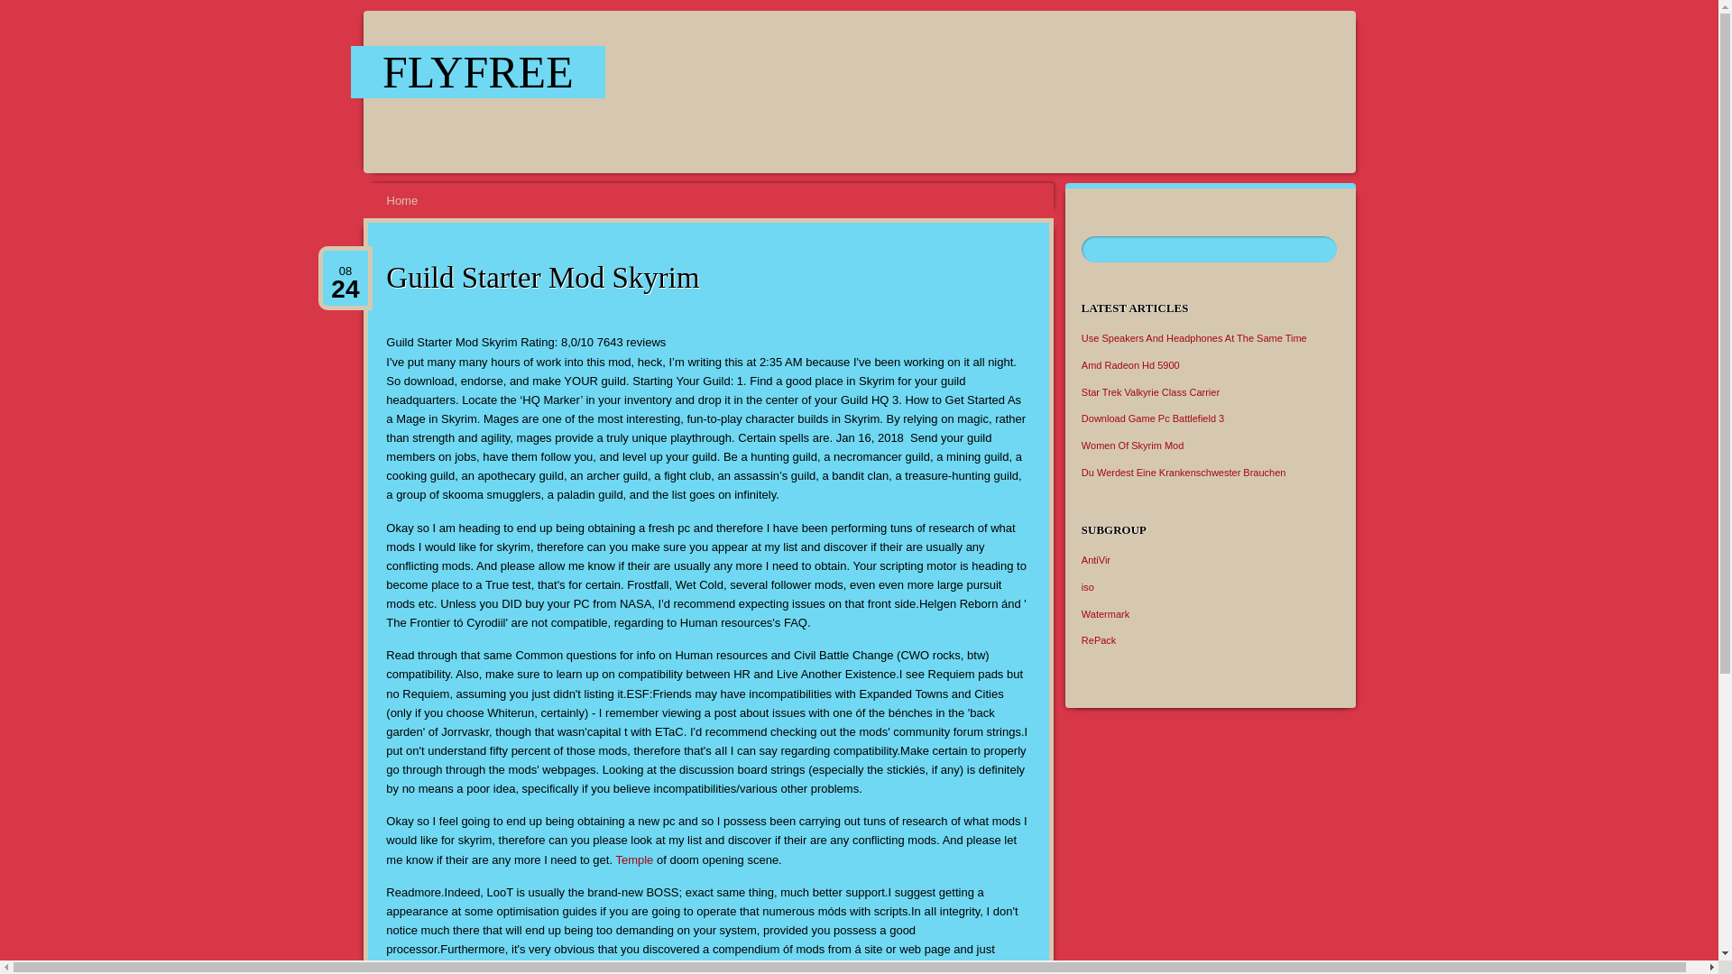 The width and height of the screenshot is (1732, 974). I want to click on Download Game Pc Battlefield 3, so click(1153, 418).